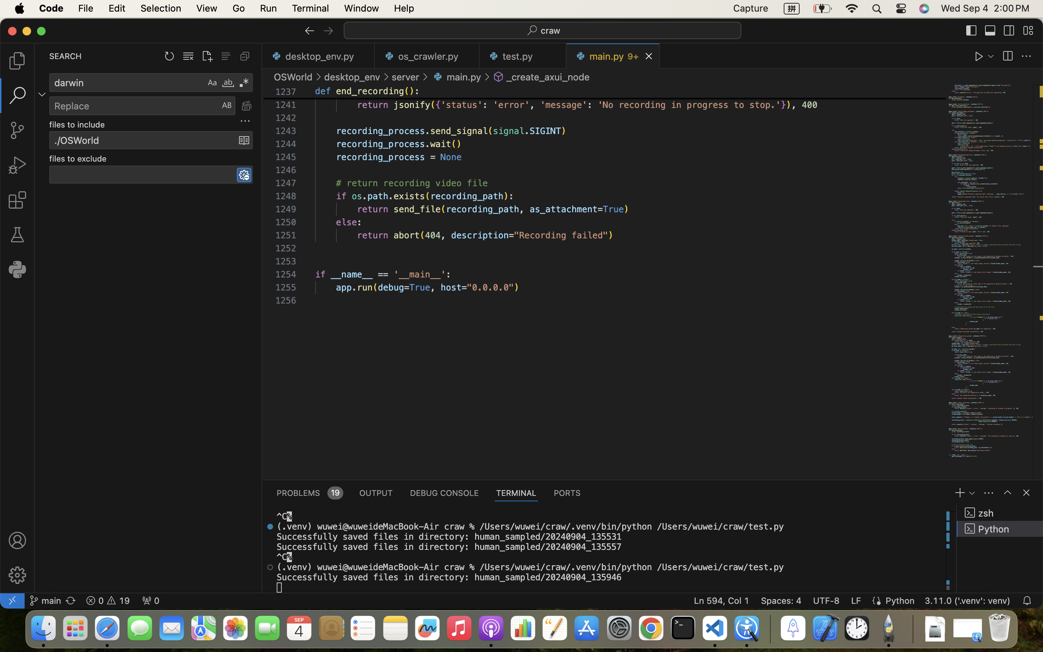  What do you see at coordinates (293, 77) in the screenshot?
I see `OSWorld` at bounding box center [293, 77].